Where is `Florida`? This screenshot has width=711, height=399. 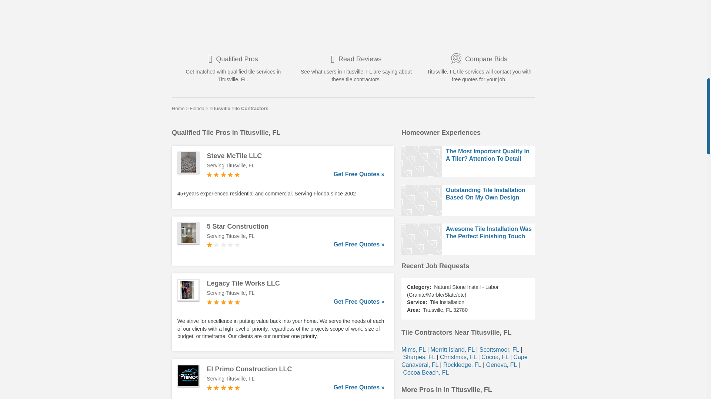 Florida is located at coordinates (197, 108).